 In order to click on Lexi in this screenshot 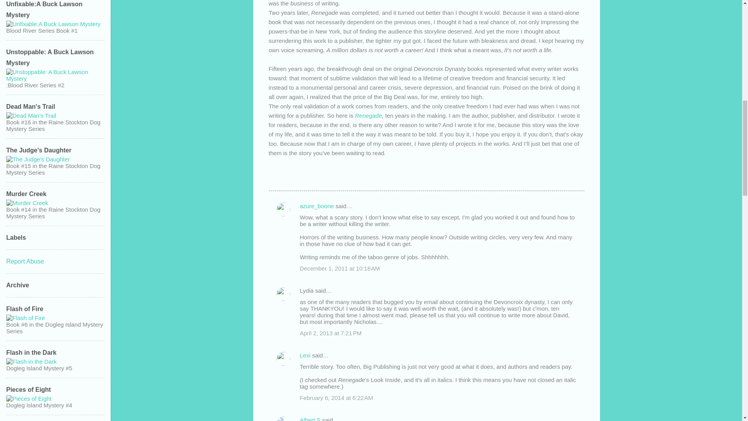, I will do `click(305, 355)`.